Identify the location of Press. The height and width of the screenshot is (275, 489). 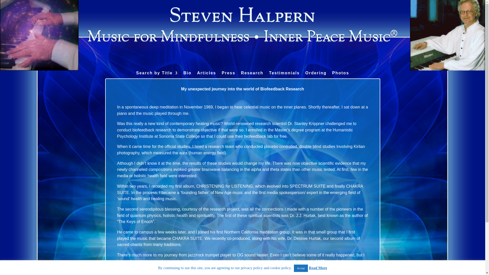
(228, 76).